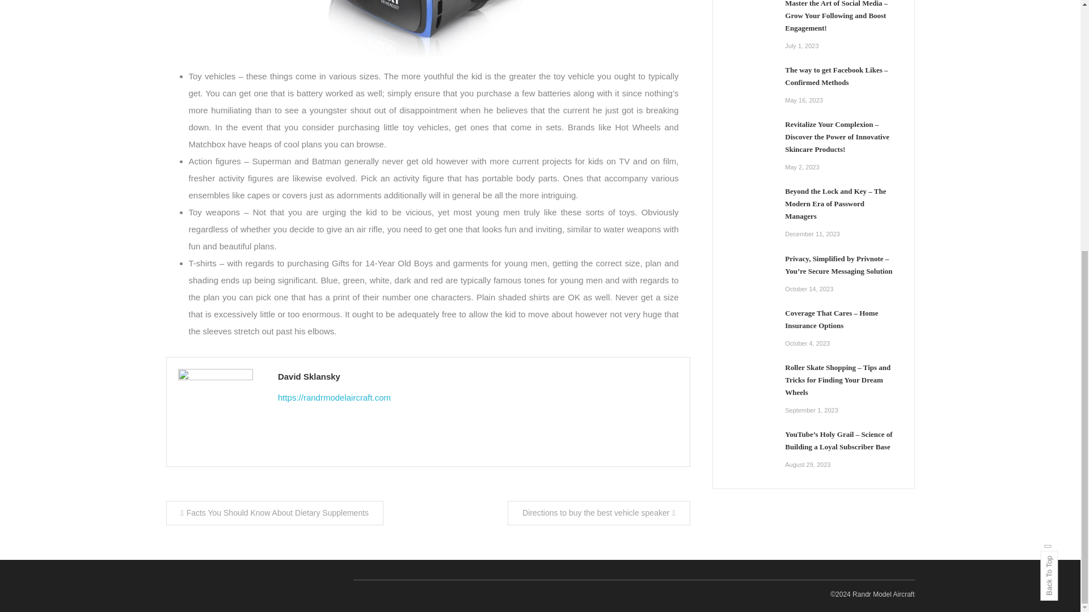 The height and width of the screenshot is (612, 1089). What do you see at coordinates (804, 100) in the screenshot?
I see `May 16, 2023` at bounding box center [804, 100].